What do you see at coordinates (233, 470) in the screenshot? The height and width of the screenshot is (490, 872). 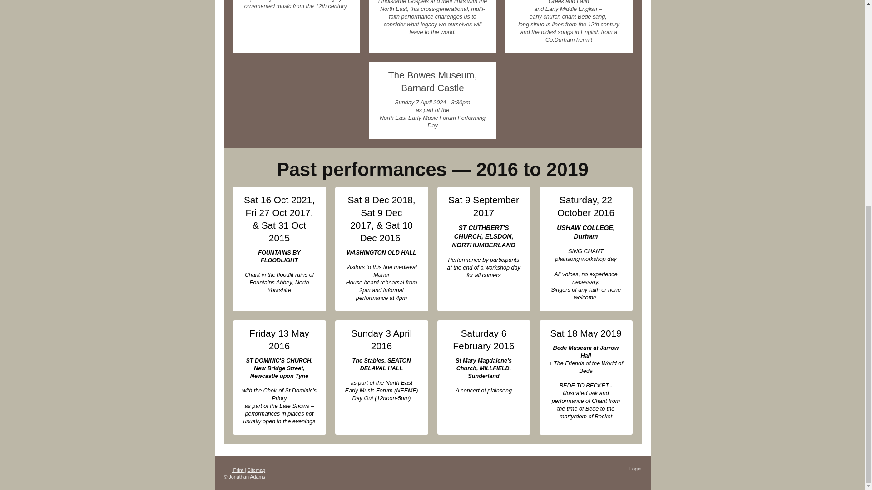 I see `Print` at bounding box center [233, 470].